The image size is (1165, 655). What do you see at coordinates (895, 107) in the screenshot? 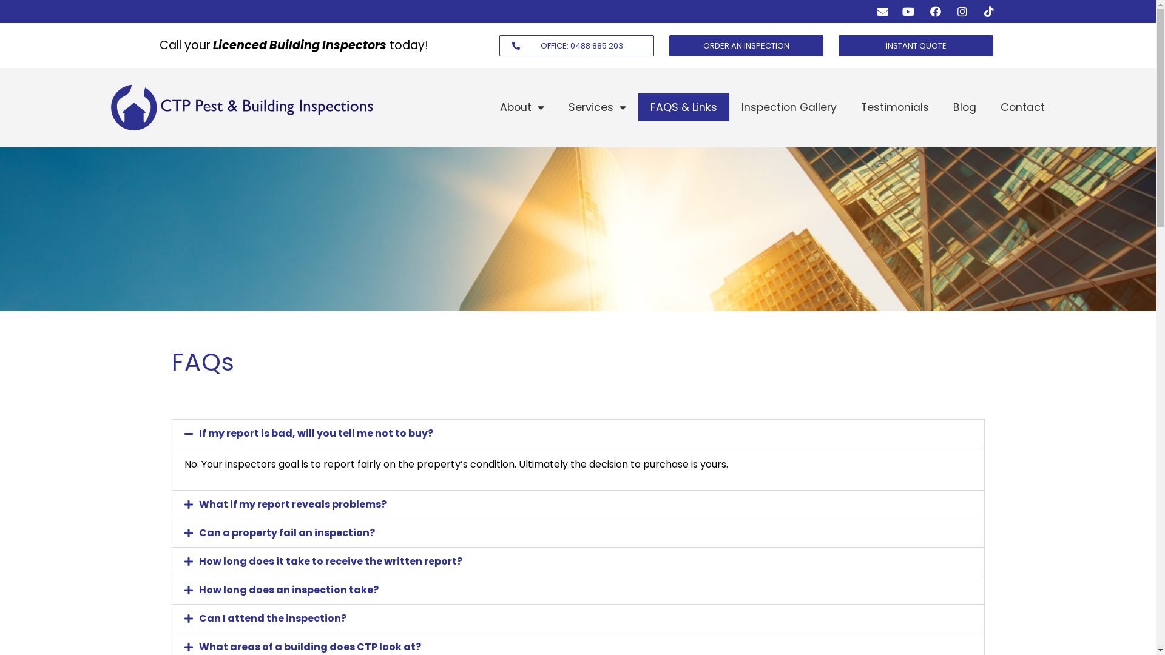
I see `Testimonials` at bounding box center [895, 107].